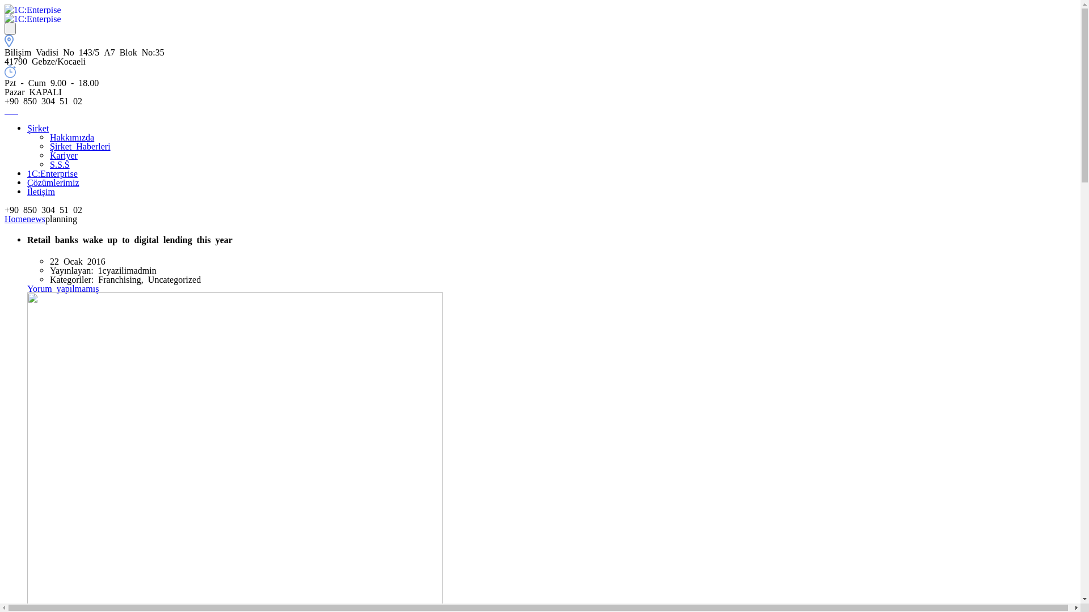  Describe the element at coordinates (64, 155) in the screenshot. I see `Kariyer` at that location.